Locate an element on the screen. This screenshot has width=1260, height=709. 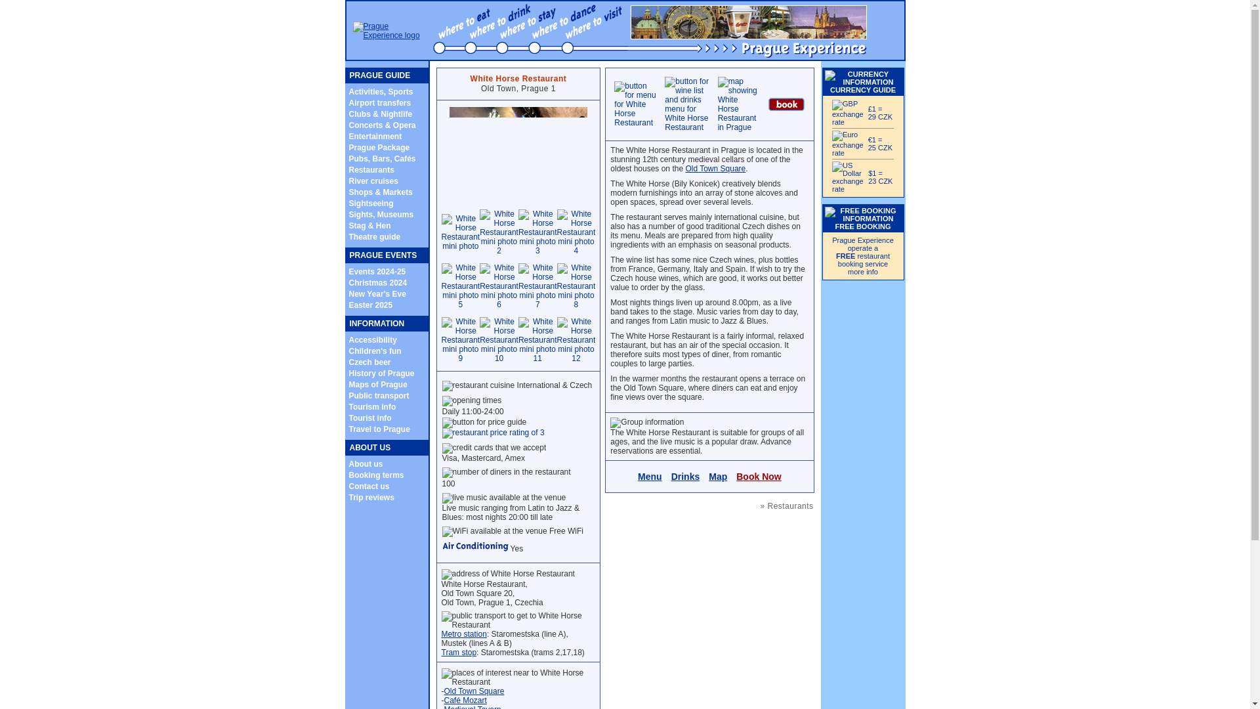
Czech beer is located at coordinates (369, 362).